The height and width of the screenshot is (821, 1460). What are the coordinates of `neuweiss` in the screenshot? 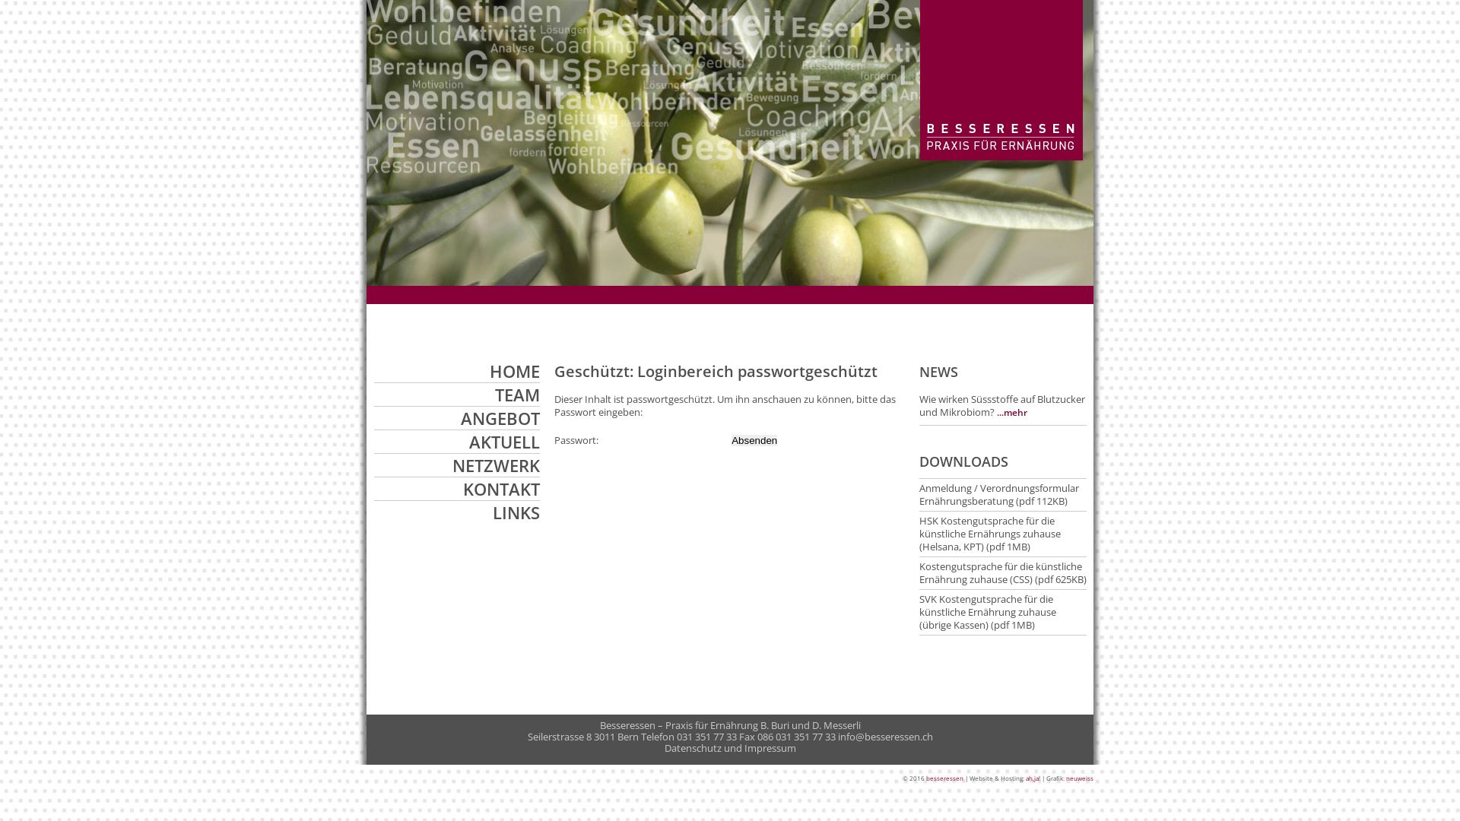 It's located at (1080, 778).